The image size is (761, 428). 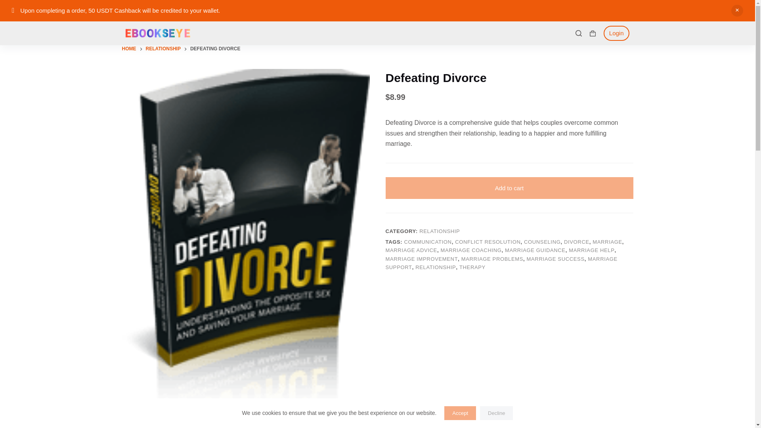 I want to click on DESCRIPTION, so click(x=356, y=426).